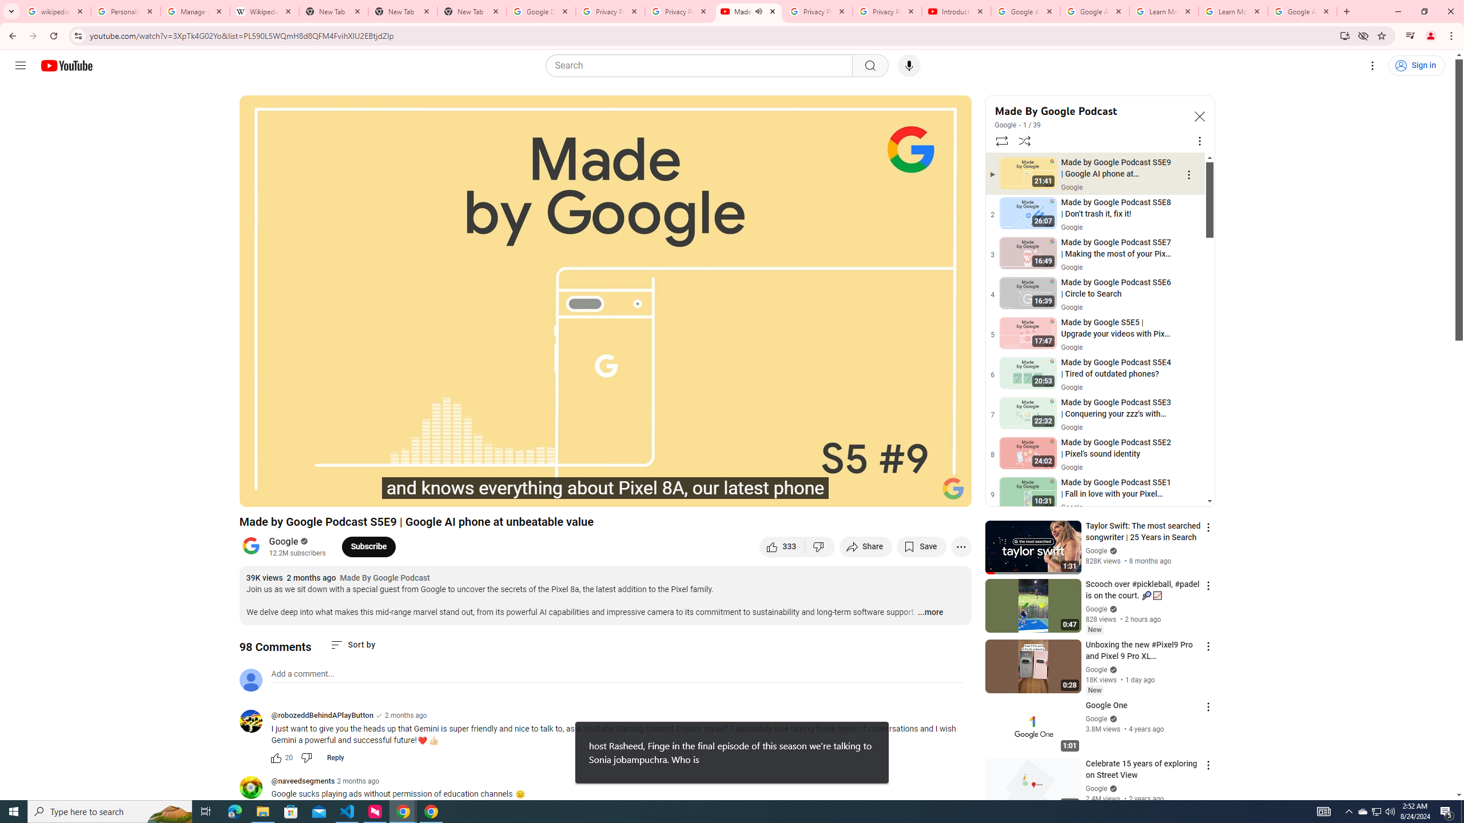 The image size is (1464, 823). I want to click on 2 months ago, so click(358, 781).